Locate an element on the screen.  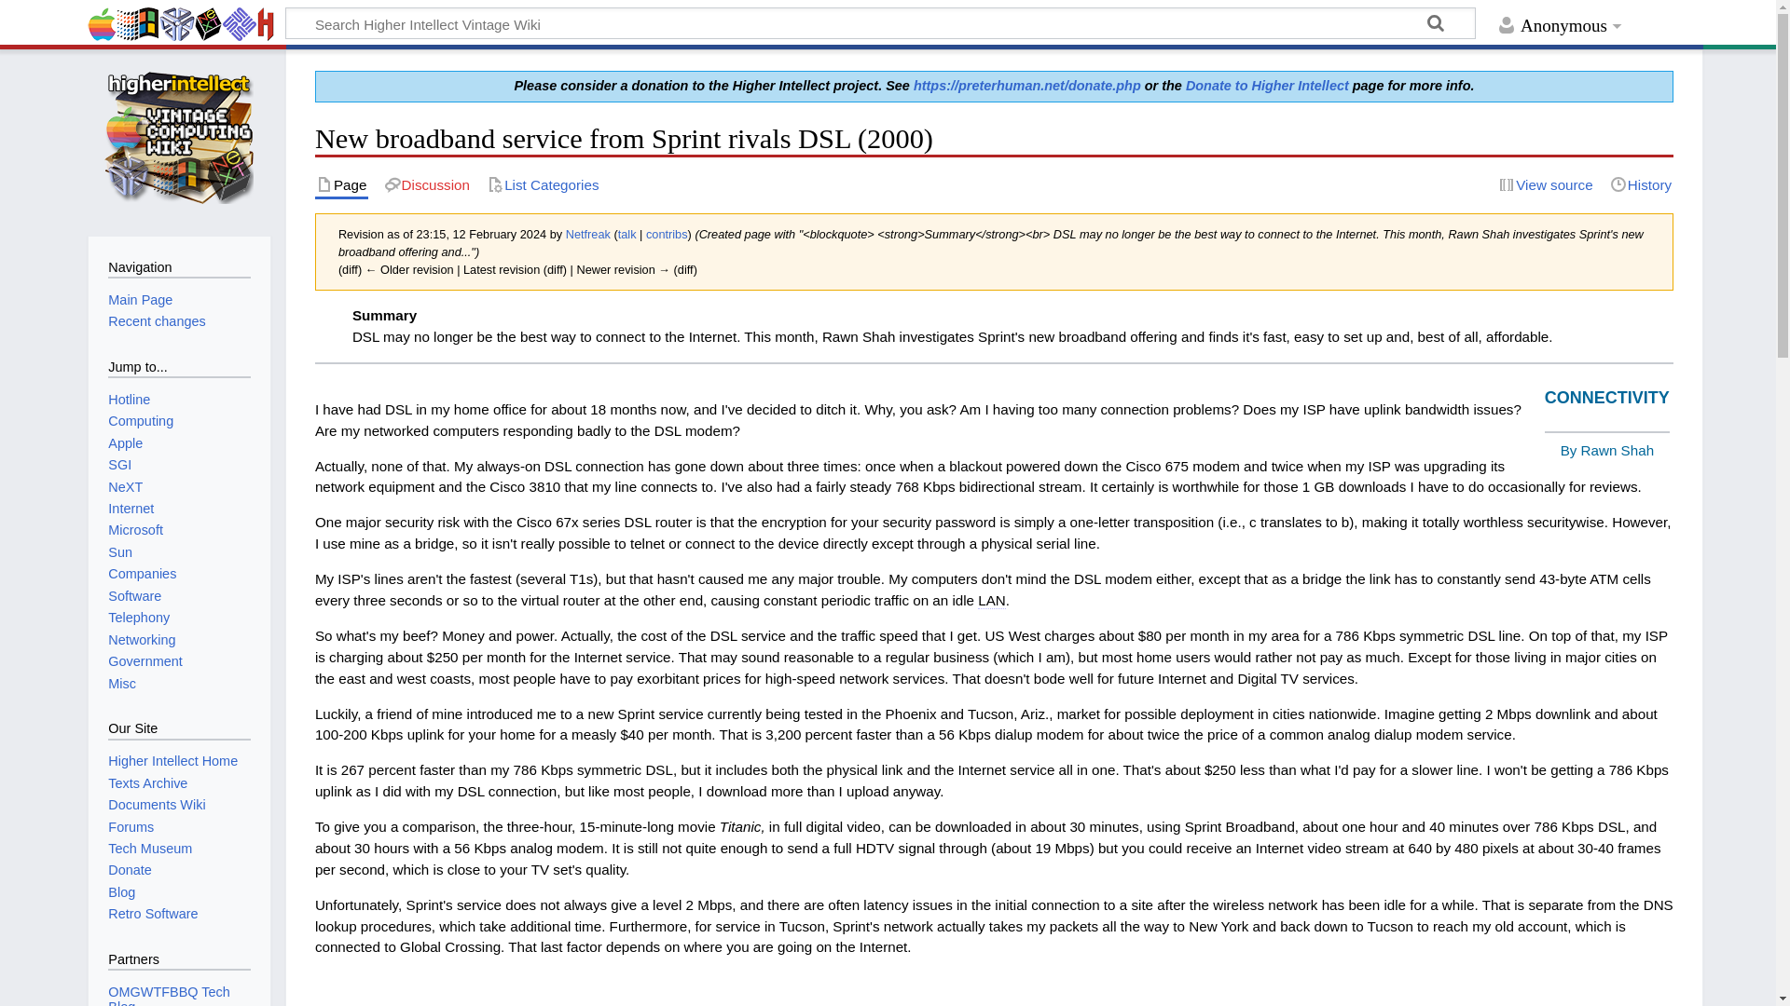
View source is located at coordinates (1546, 184).